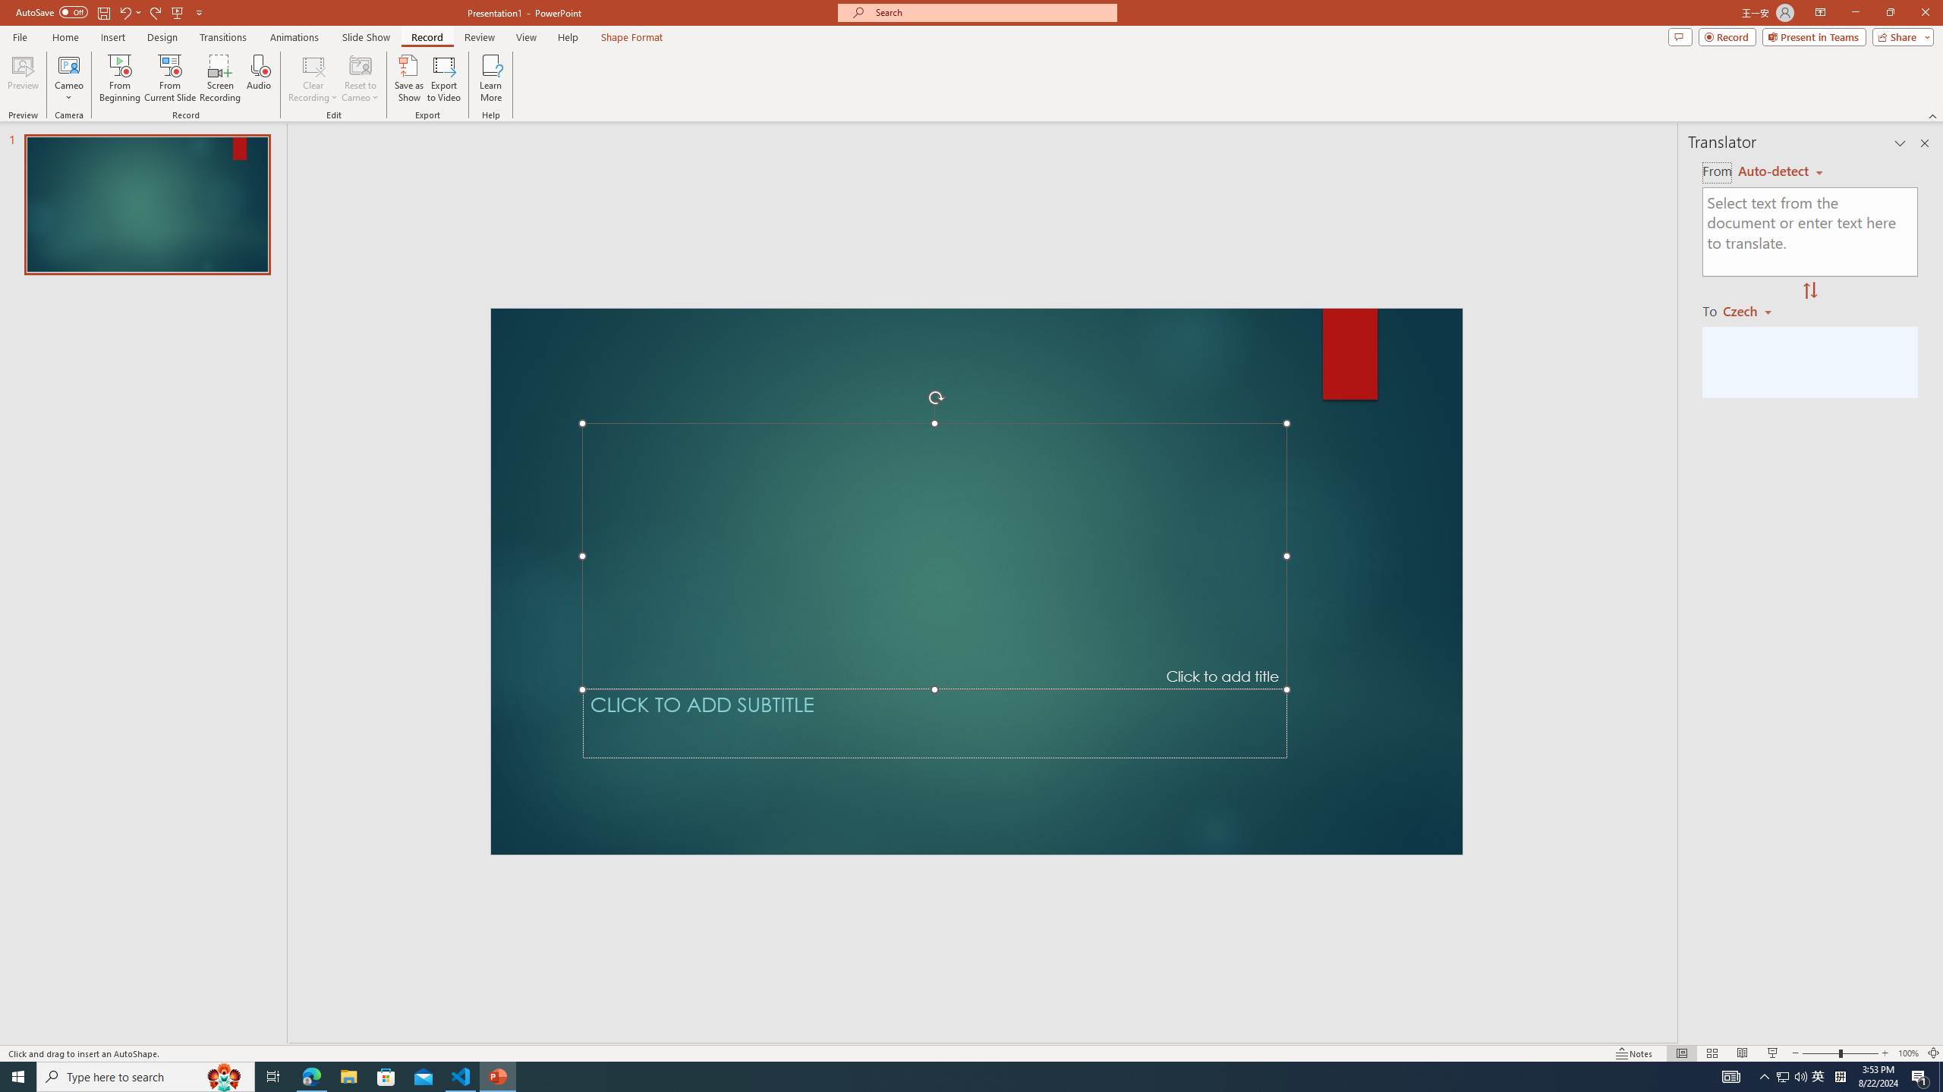 Image resolution: width=1943 pixels, height=1092 pixels. Describe the element at coordinates (1814, 36) in the screenshot. I see `Present in Teams` at that location.